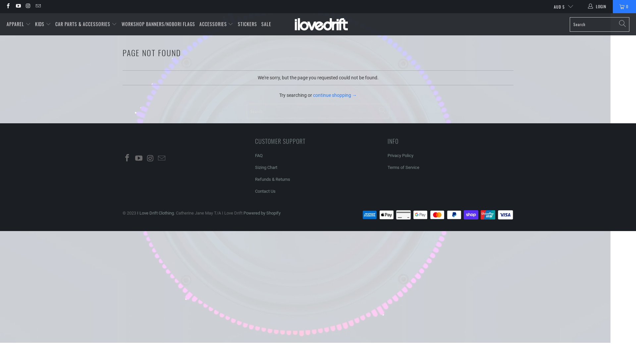 This screenshot has width=636, height=357. I want to click on I Love Drift Clothing on Instagram, so click(28, 7).